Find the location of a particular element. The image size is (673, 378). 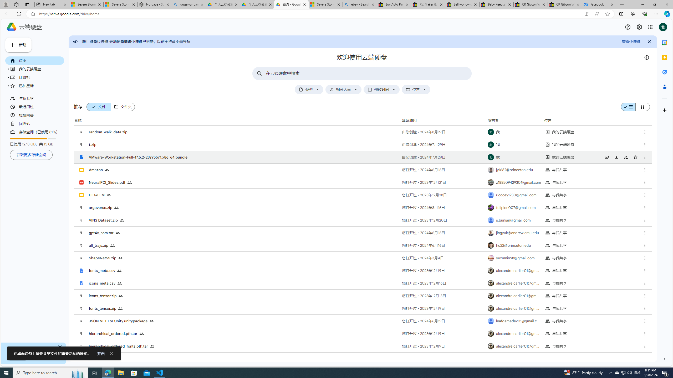

Class: Q6yead QJZfhe  is located at coordinates (12, 45).